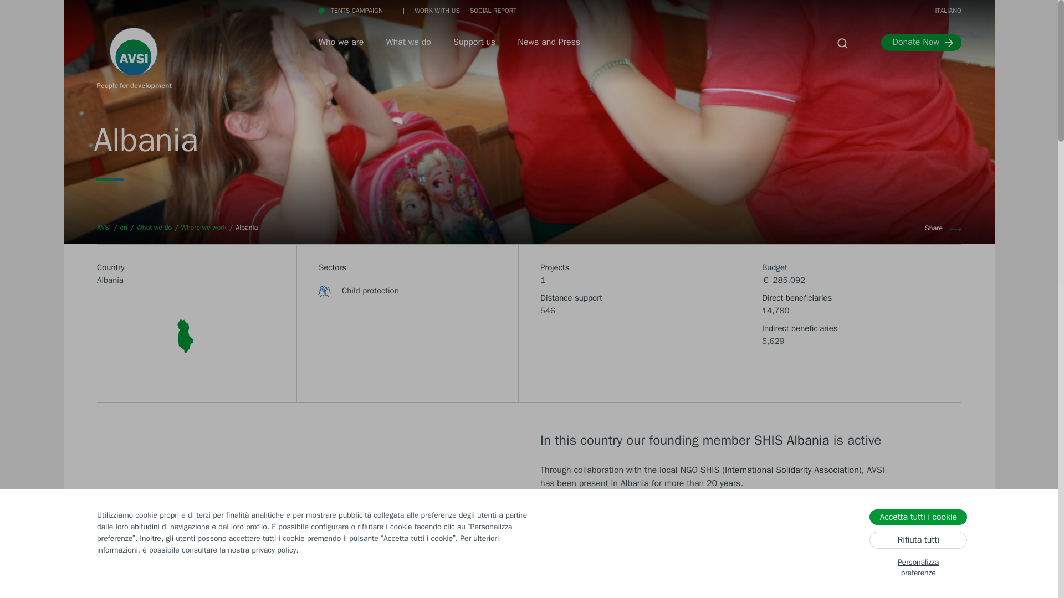  What do you see at coordinates (549, 43) in the screenshot?
I see `News and Press` at bounding box center [549, 43].